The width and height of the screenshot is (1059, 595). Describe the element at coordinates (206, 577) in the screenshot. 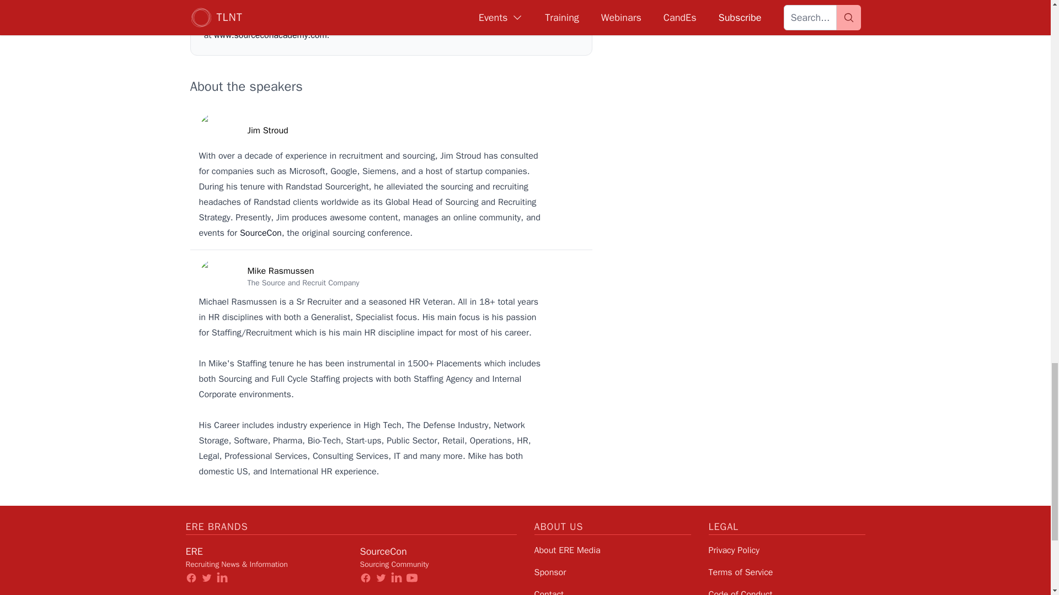

I see `twitter` at that location.